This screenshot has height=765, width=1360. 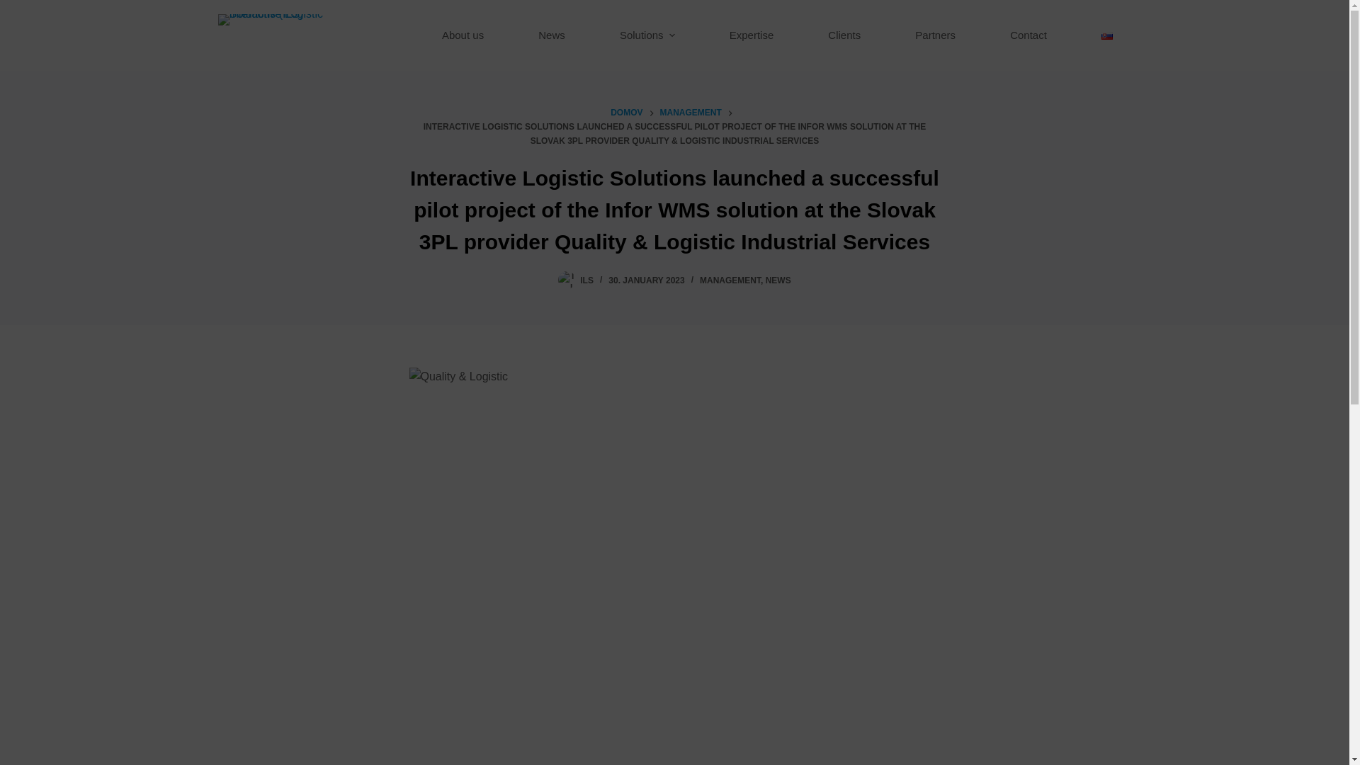 What do you see at coordinates (626, 113) in the screenshot?
I see `DOMOV` at bounding box center [626, 113].